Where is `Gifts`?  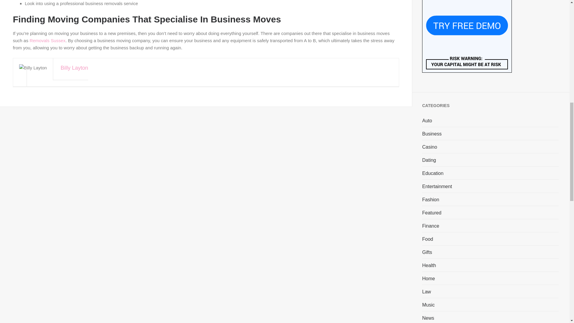
Gifts is located at coordinates (427, 252).